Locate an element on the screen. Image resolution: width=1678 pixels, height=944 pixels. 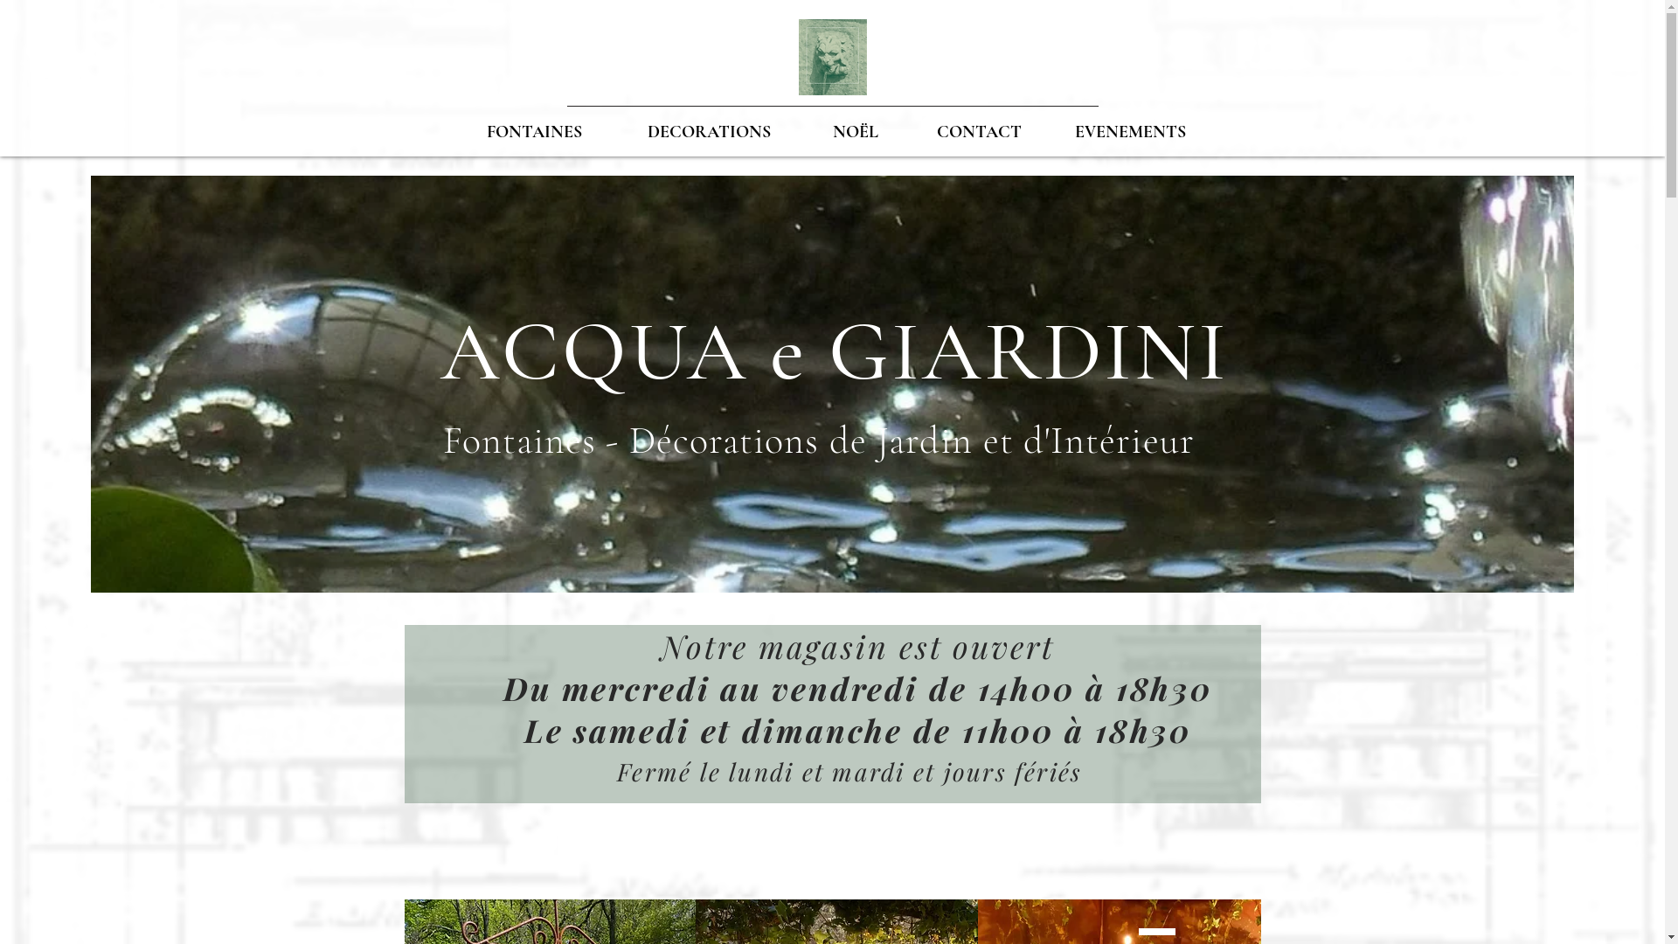
CONTACT is located at coordinates (980, 132).